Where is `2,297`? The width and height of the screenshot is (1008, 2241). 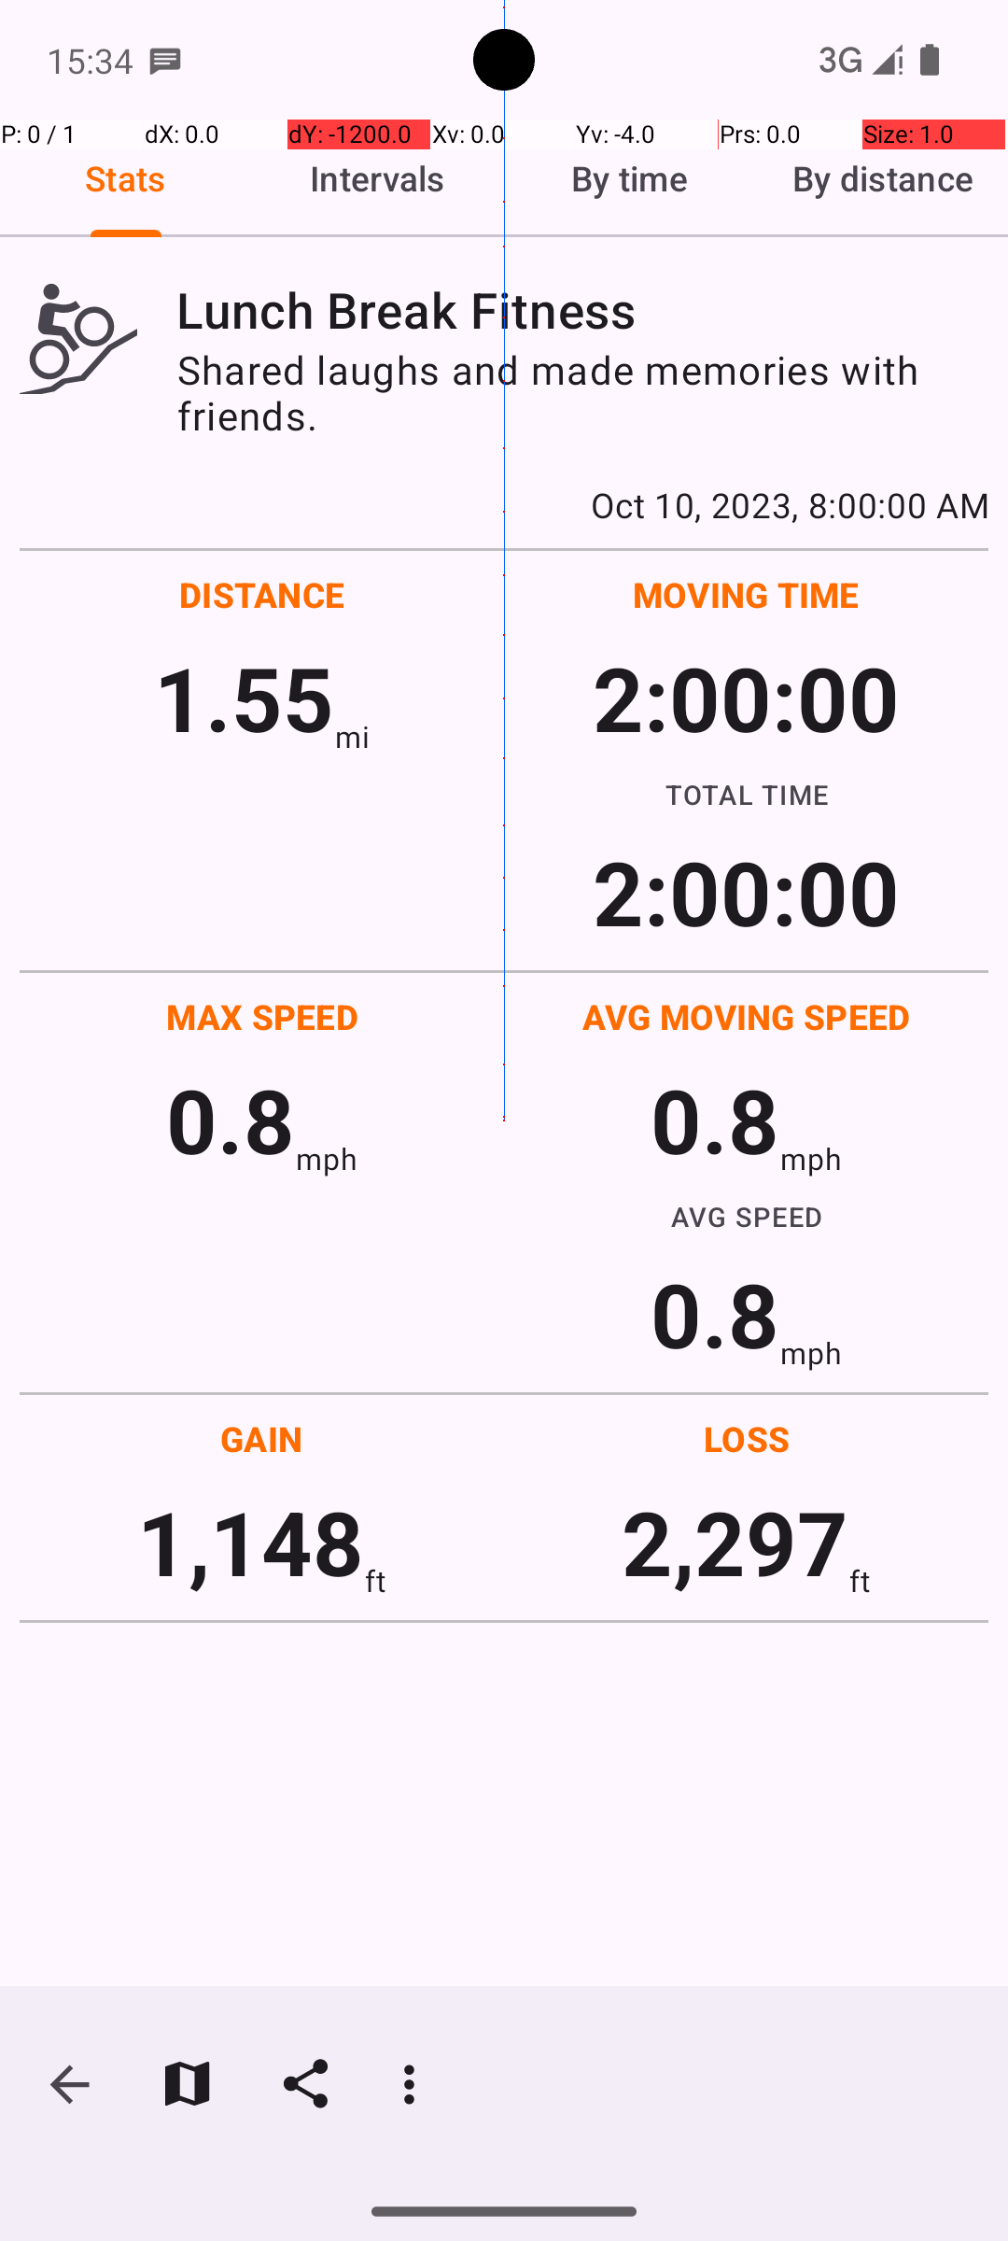
2,297 is located at coordinates (735, 1541).